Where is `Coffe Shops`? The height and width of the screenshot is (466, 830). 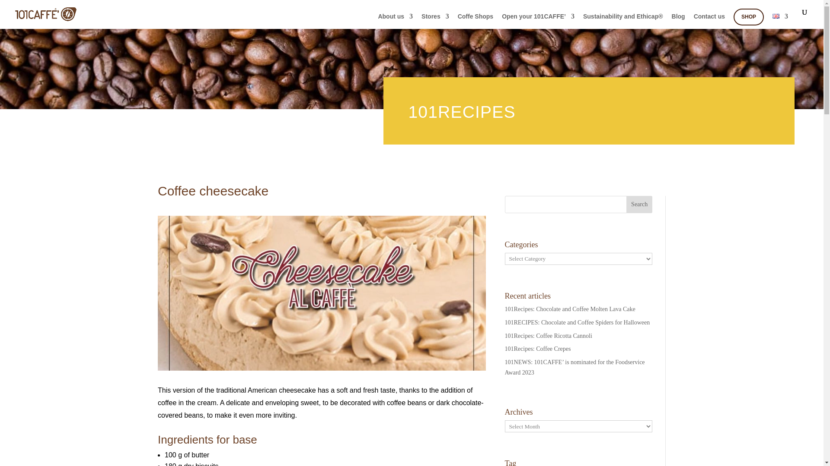 Coffe Shops is located at coordinates (476, 21).